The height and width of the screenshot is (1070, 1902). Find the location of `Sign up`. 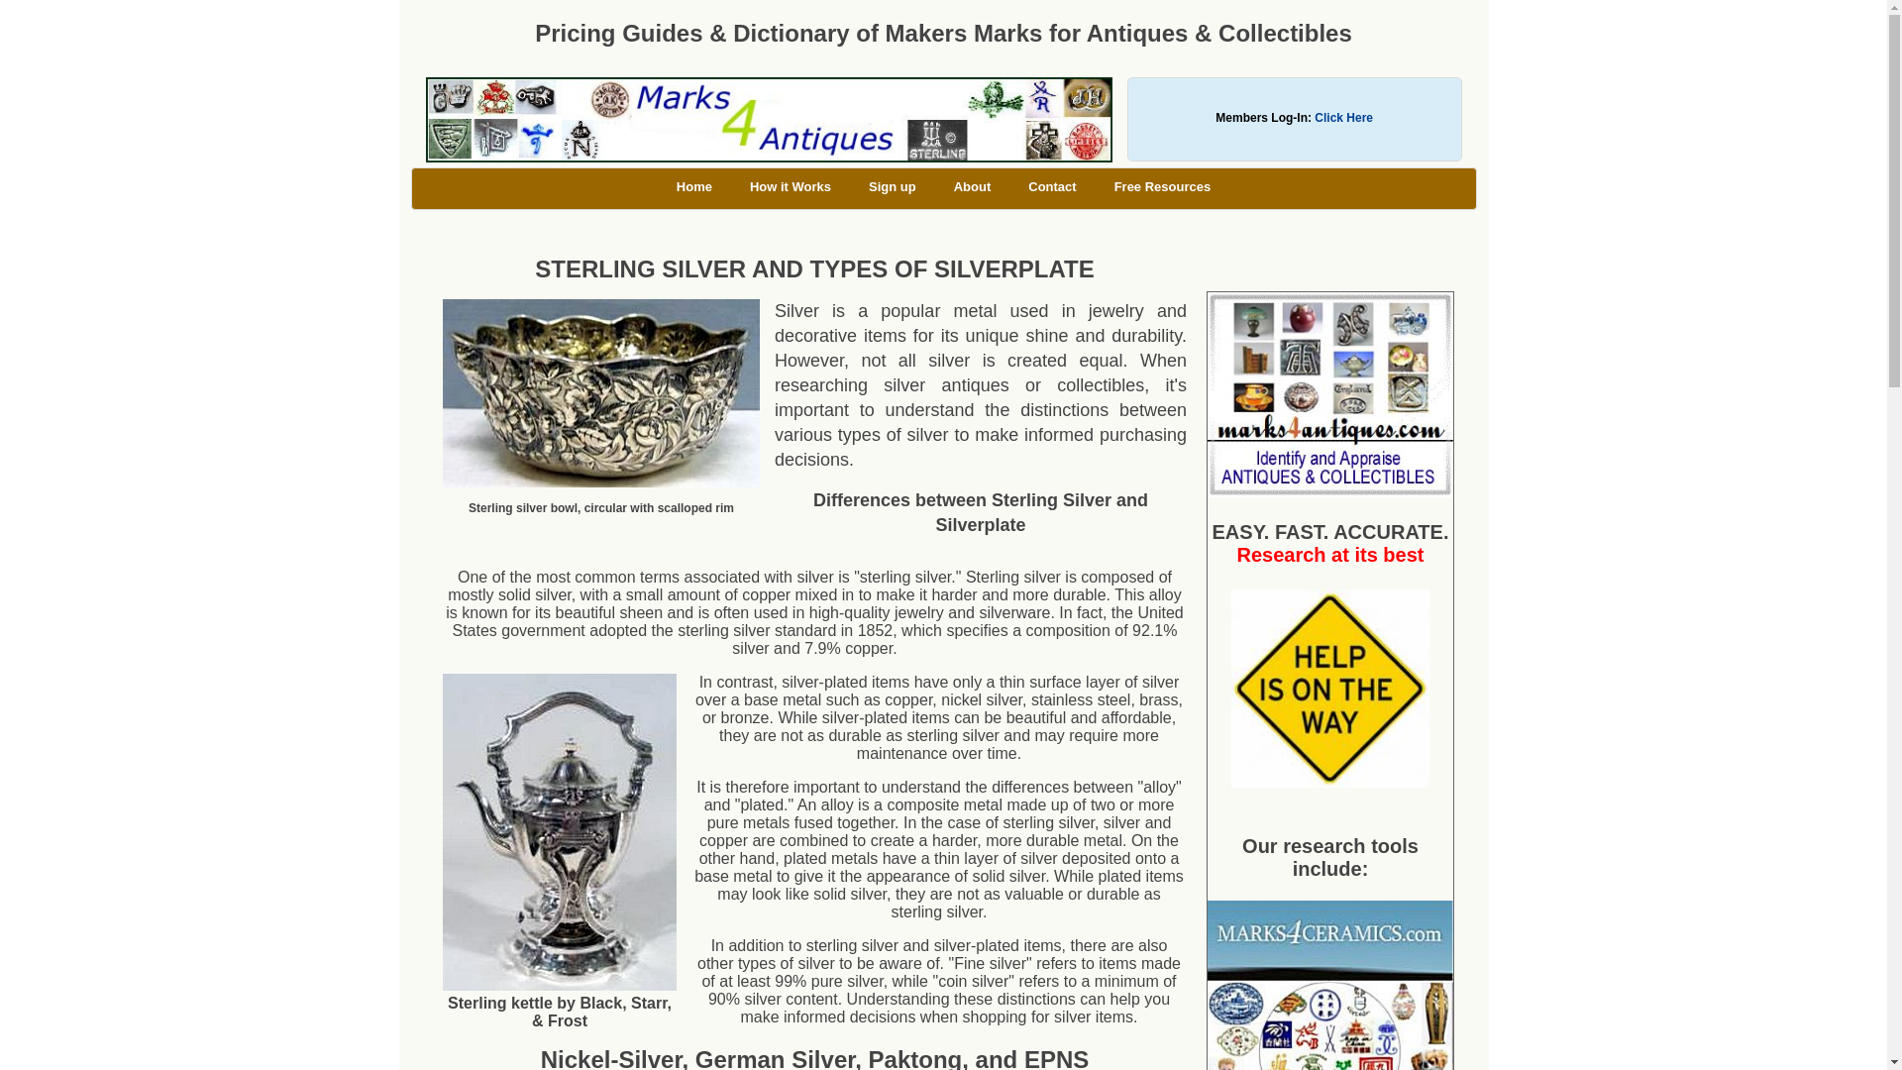

Sign up is located at coordinates (893, 186).